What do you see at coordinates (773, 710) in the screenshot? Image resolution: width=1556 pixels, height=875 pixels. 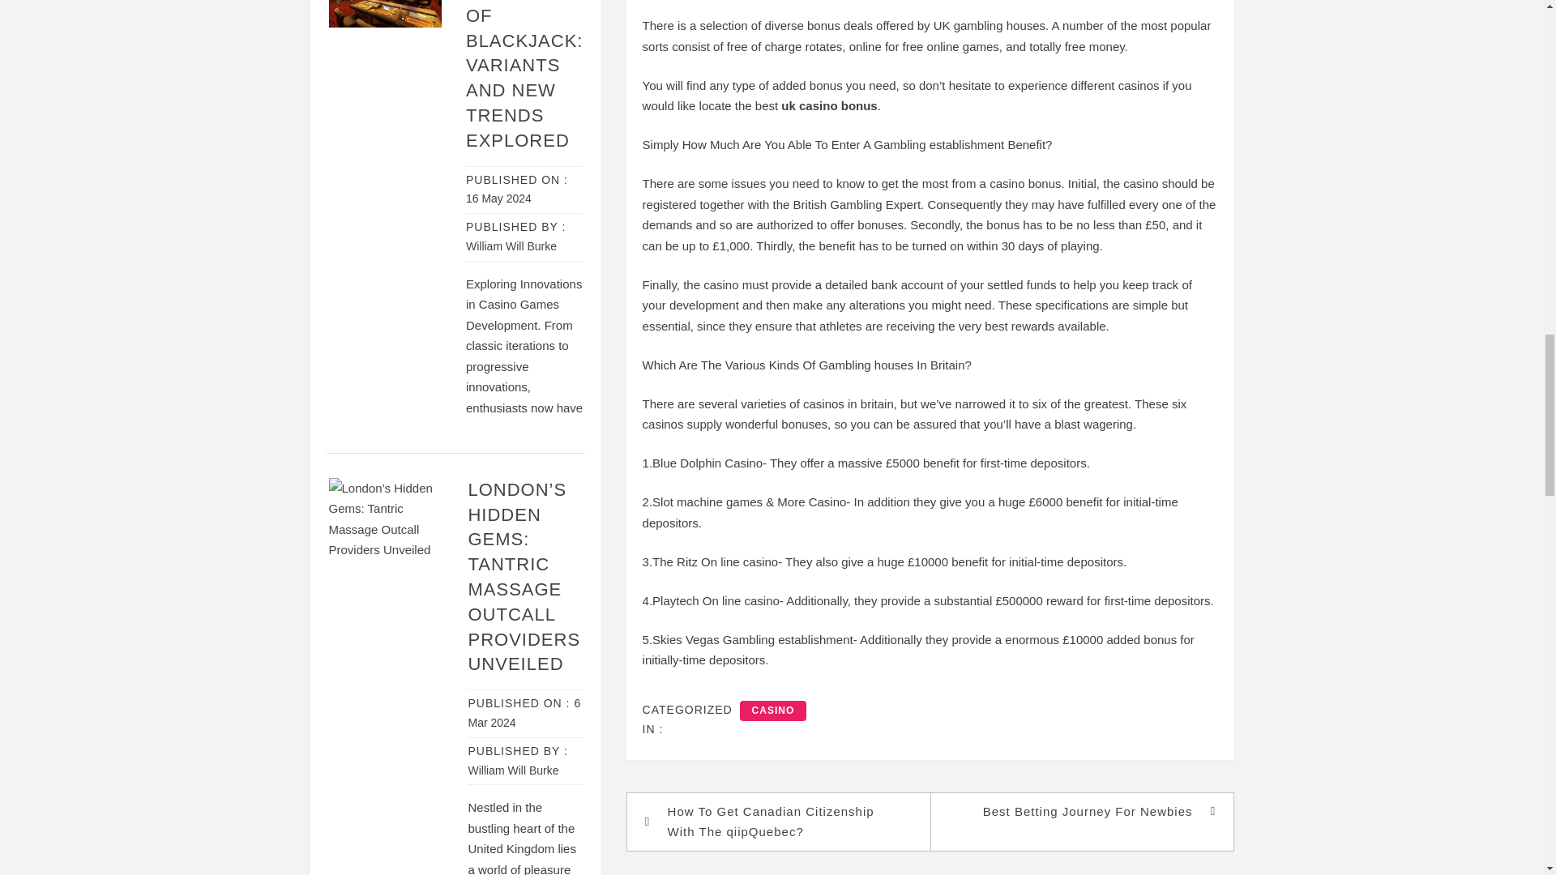 I see `CASINO` at bounding box center [773, 710].